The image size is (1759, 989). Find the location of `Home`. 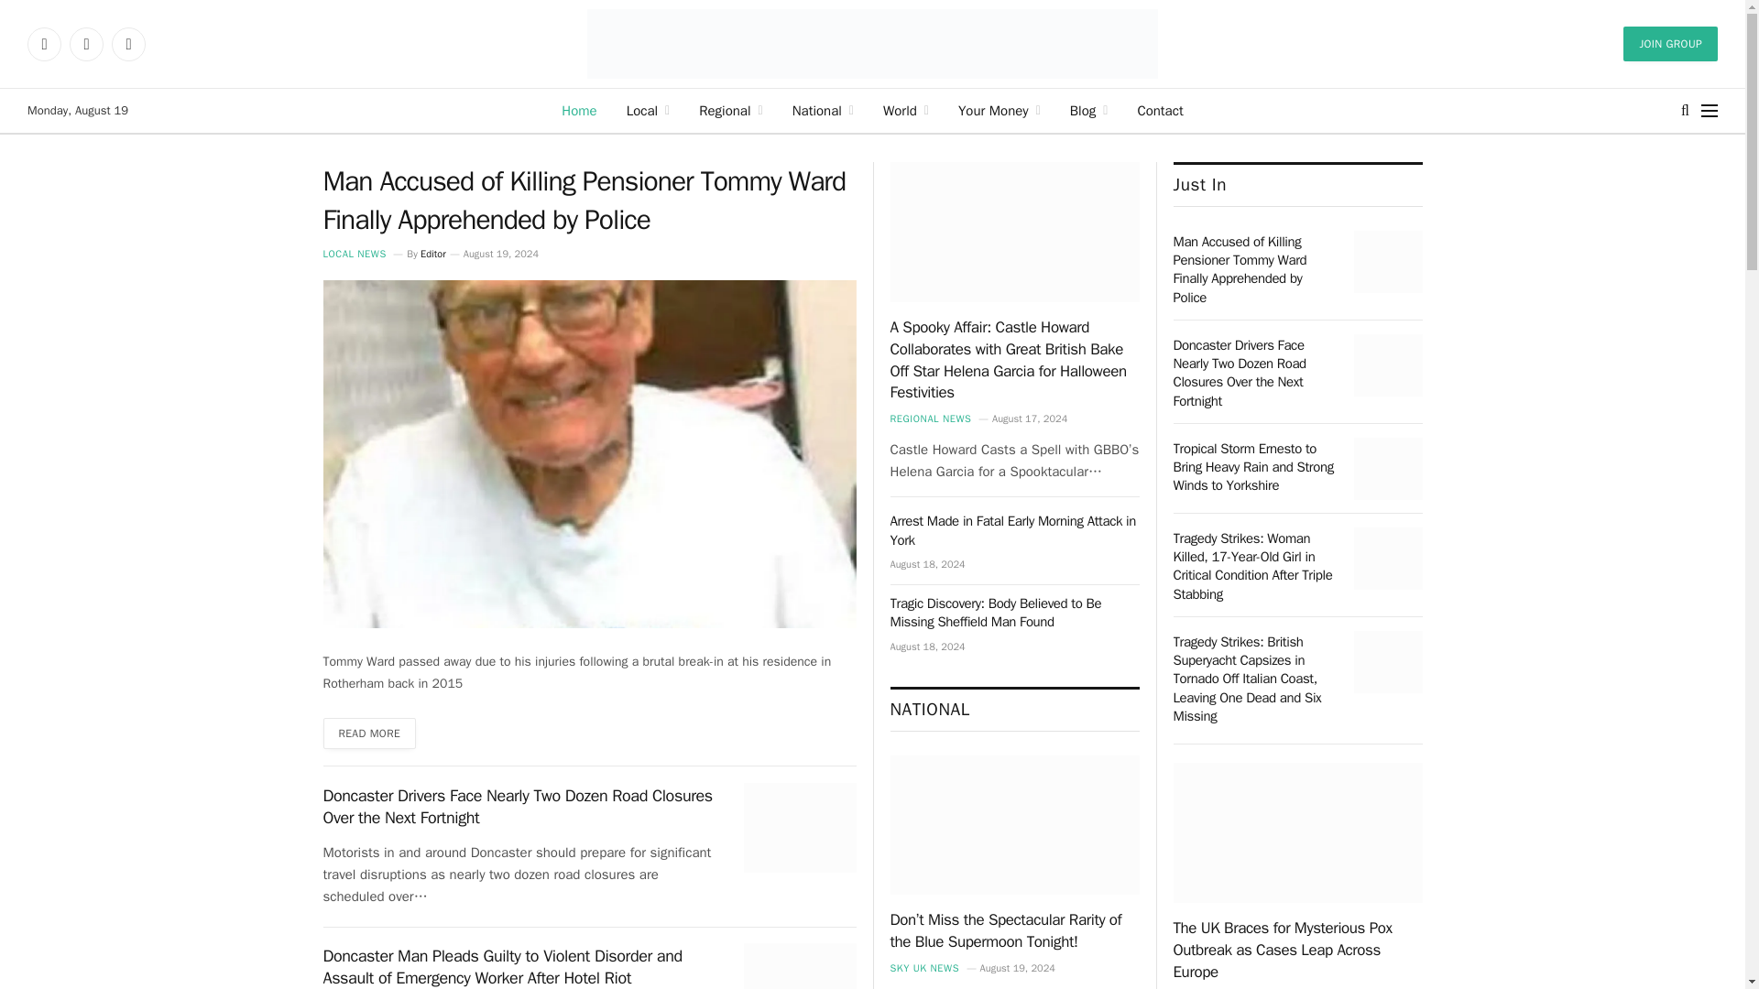

Home is located at coordinates (579, 110).